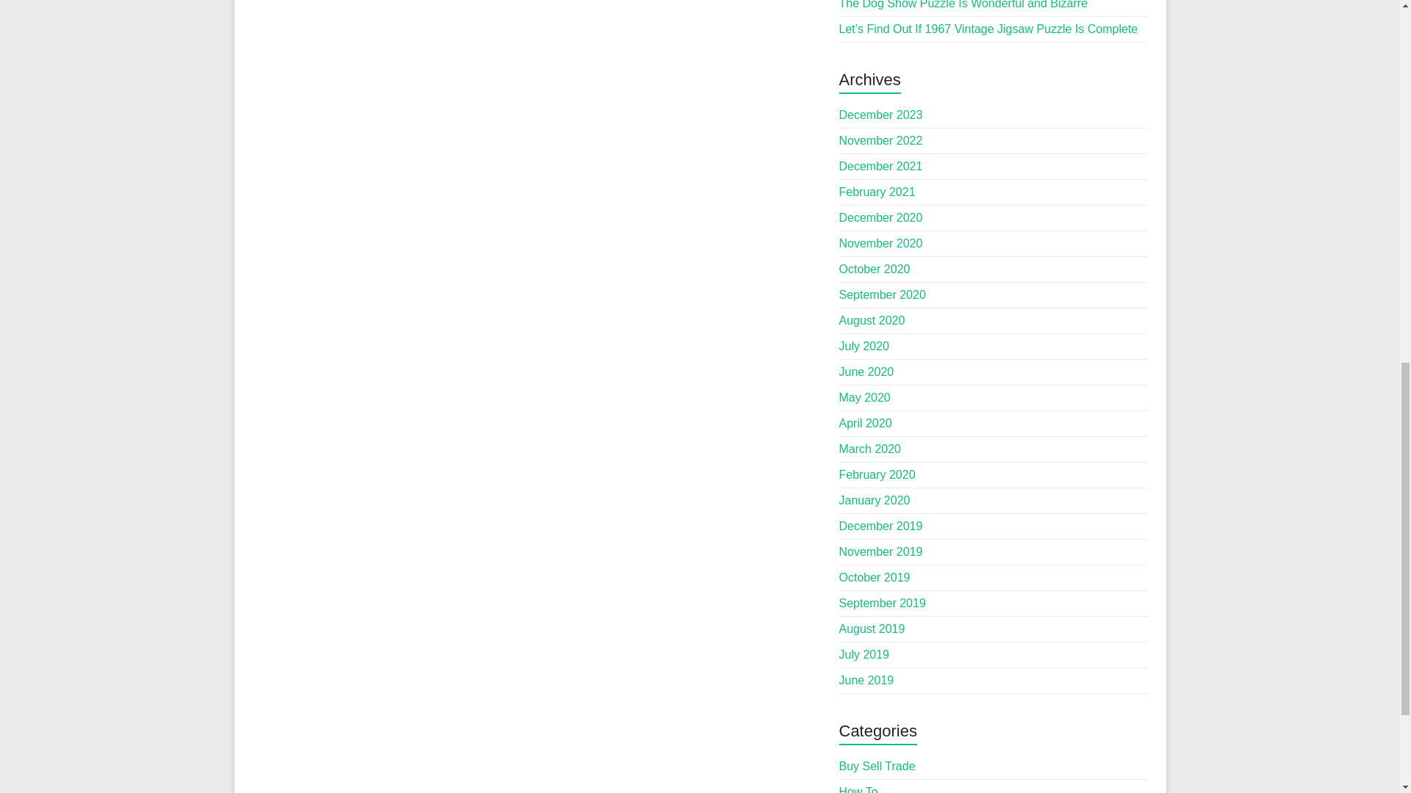 This screenshot has width=1411, height=793. What do you see at coordinates (880, 115) in the screenshot?
I see `December 2023` at bounding box center [880, 115].